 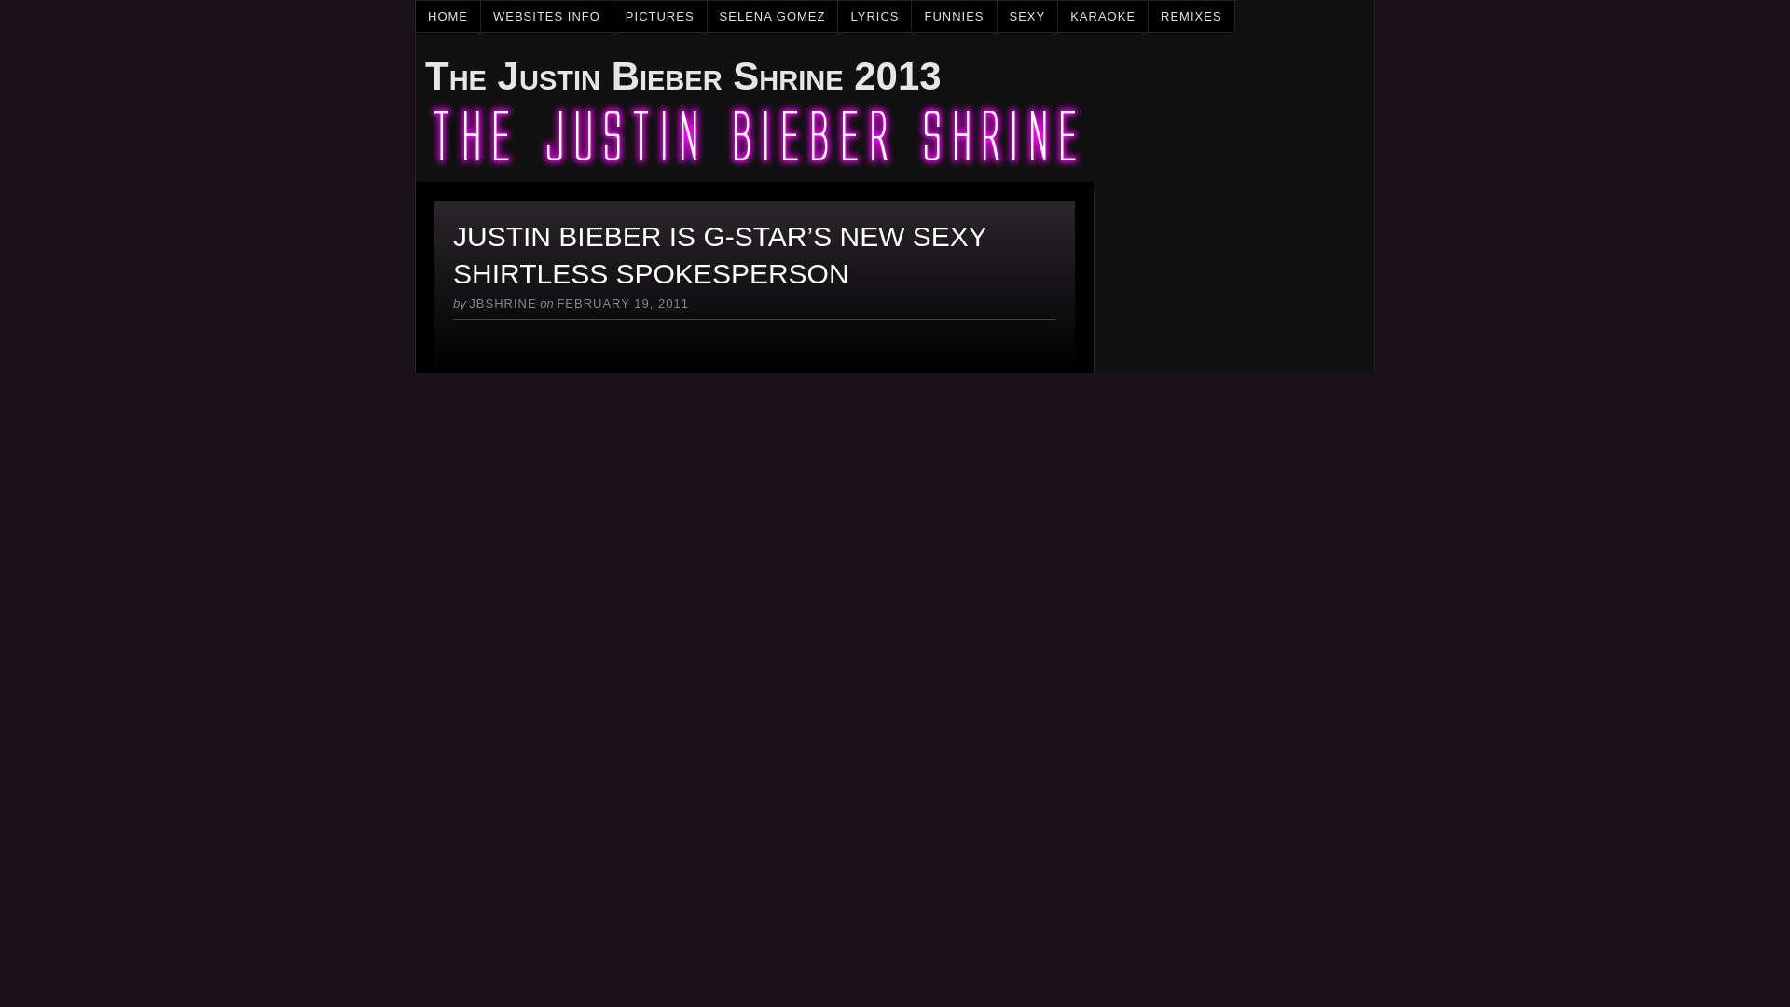 I want to click on KARAOKE, so click(x=1103, y=16).